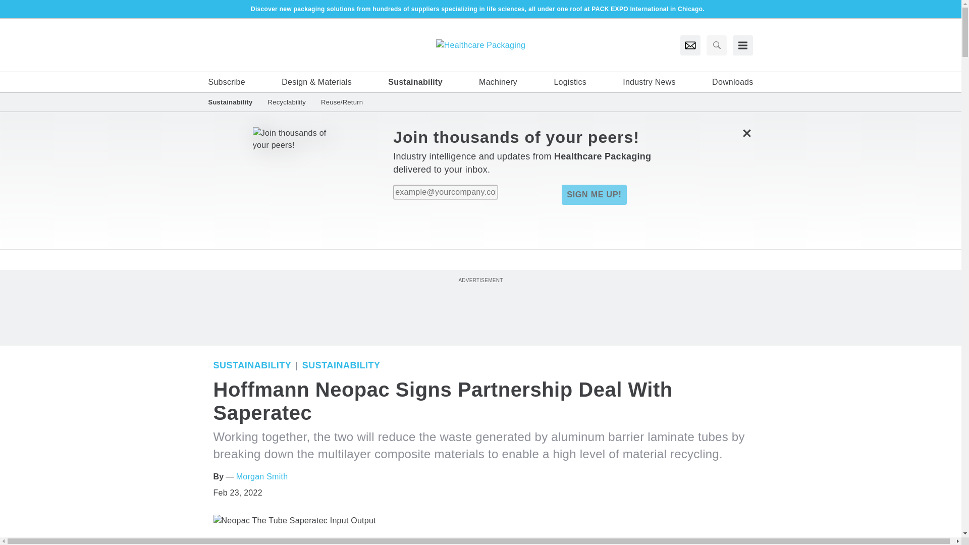  Describe the element at coordinates (594, 195) in the screenshot. I see `SIGN ME UP!` at that location.